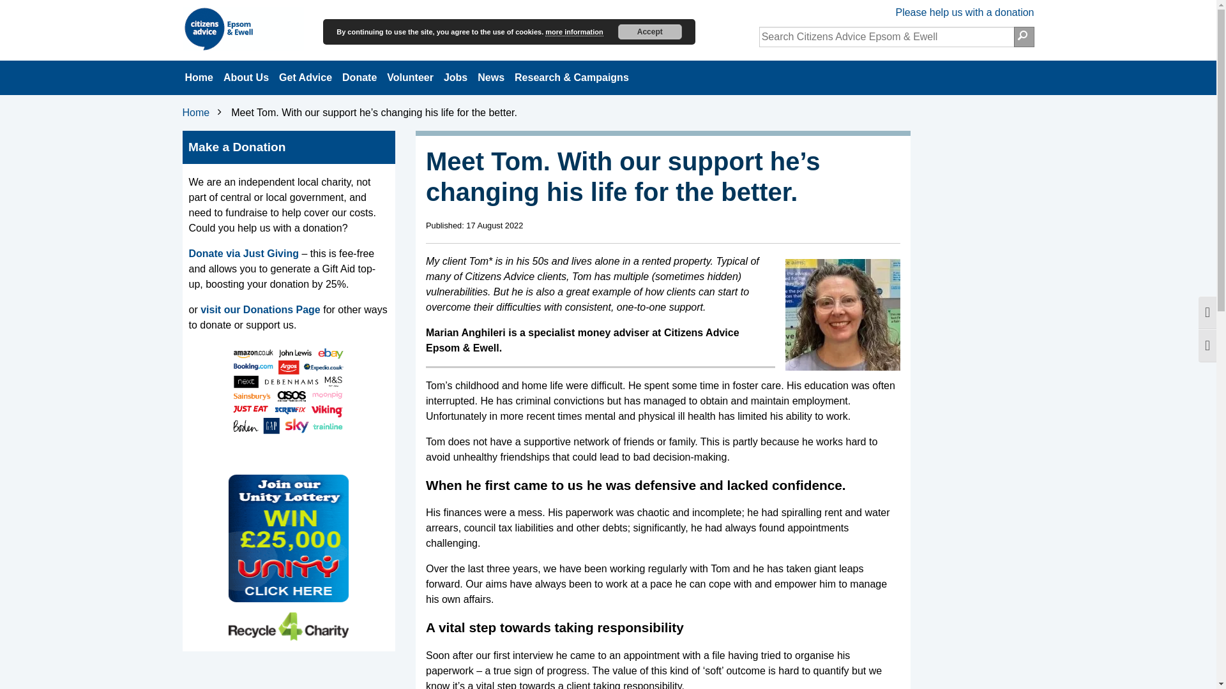 This screenshot has width=1226, height=689. What do you see at coordinates (359, 78) in the screenshot?
I see `Donate` at bounding box center [359, 78].